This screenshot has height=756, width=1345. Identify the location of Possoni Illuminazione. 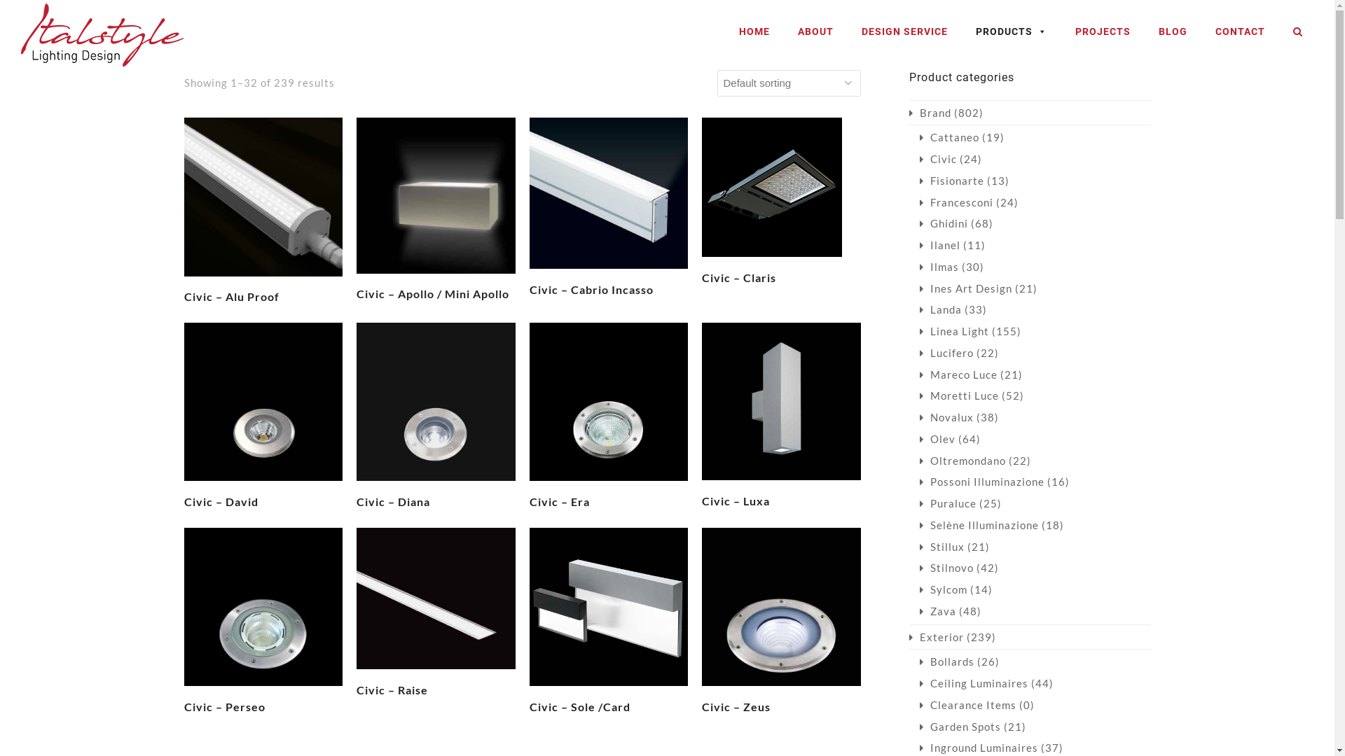
(981, 482).